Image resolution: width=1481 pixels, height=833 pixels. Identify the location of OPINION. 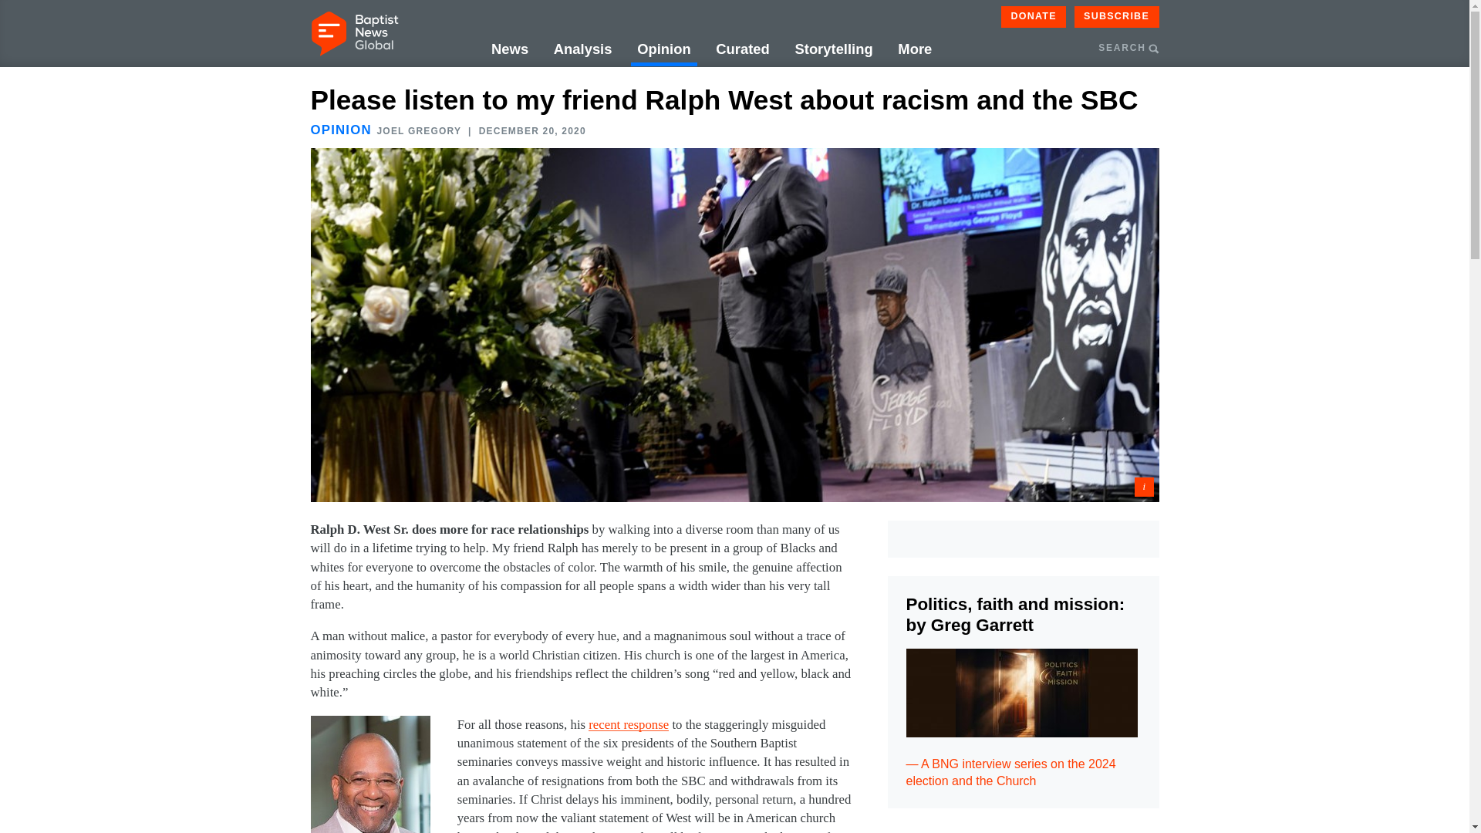
(340, 130).